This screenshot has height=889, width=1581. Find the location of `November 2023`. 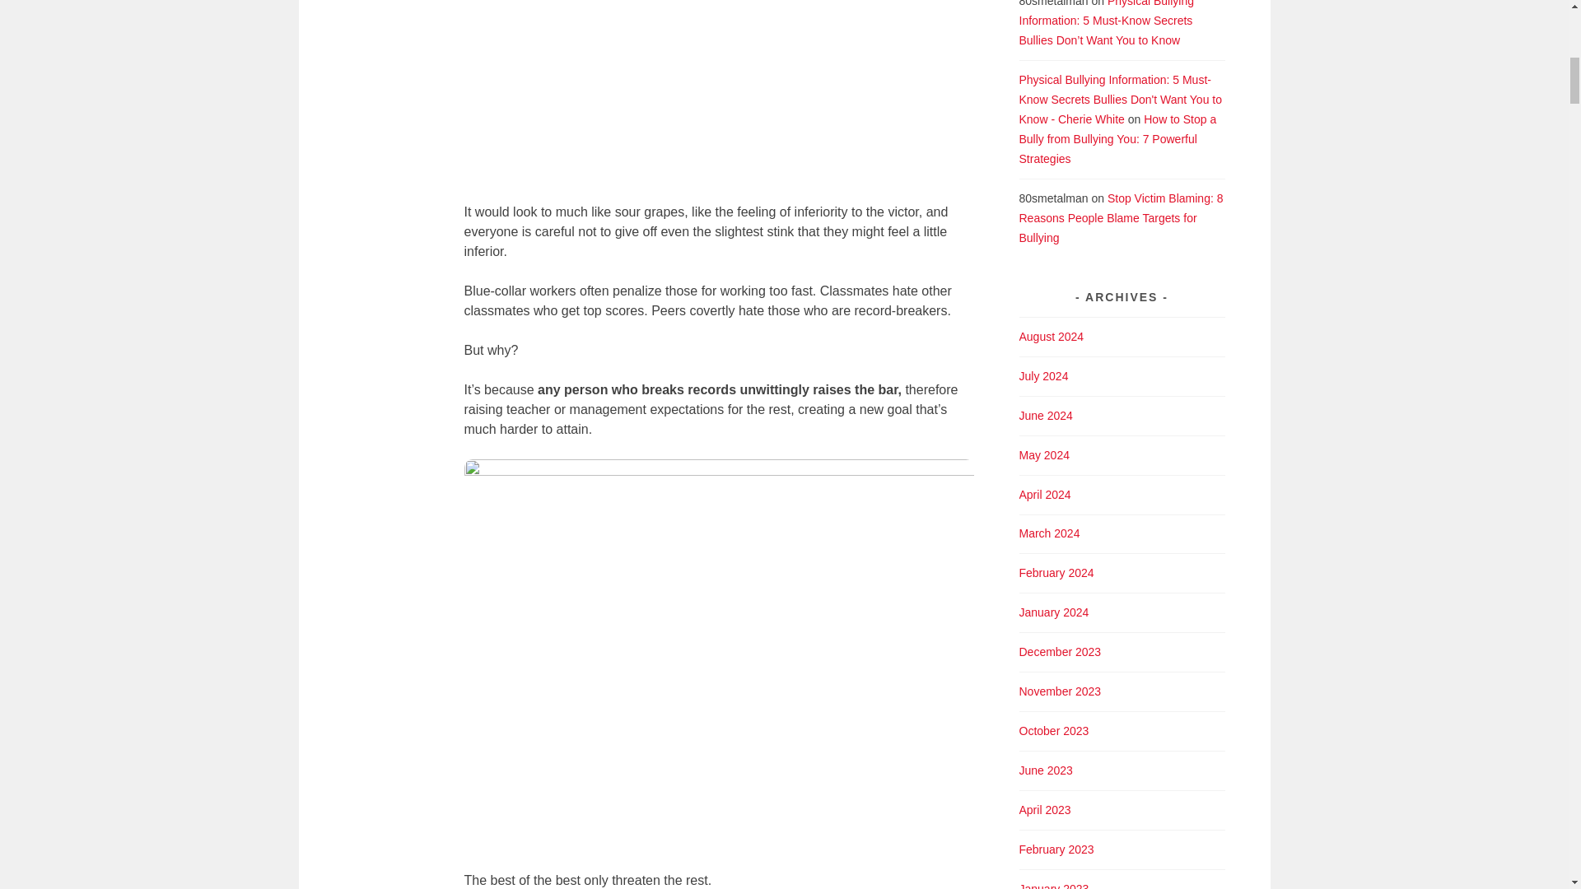

November 2023 is located at coordinates (1061, 691).